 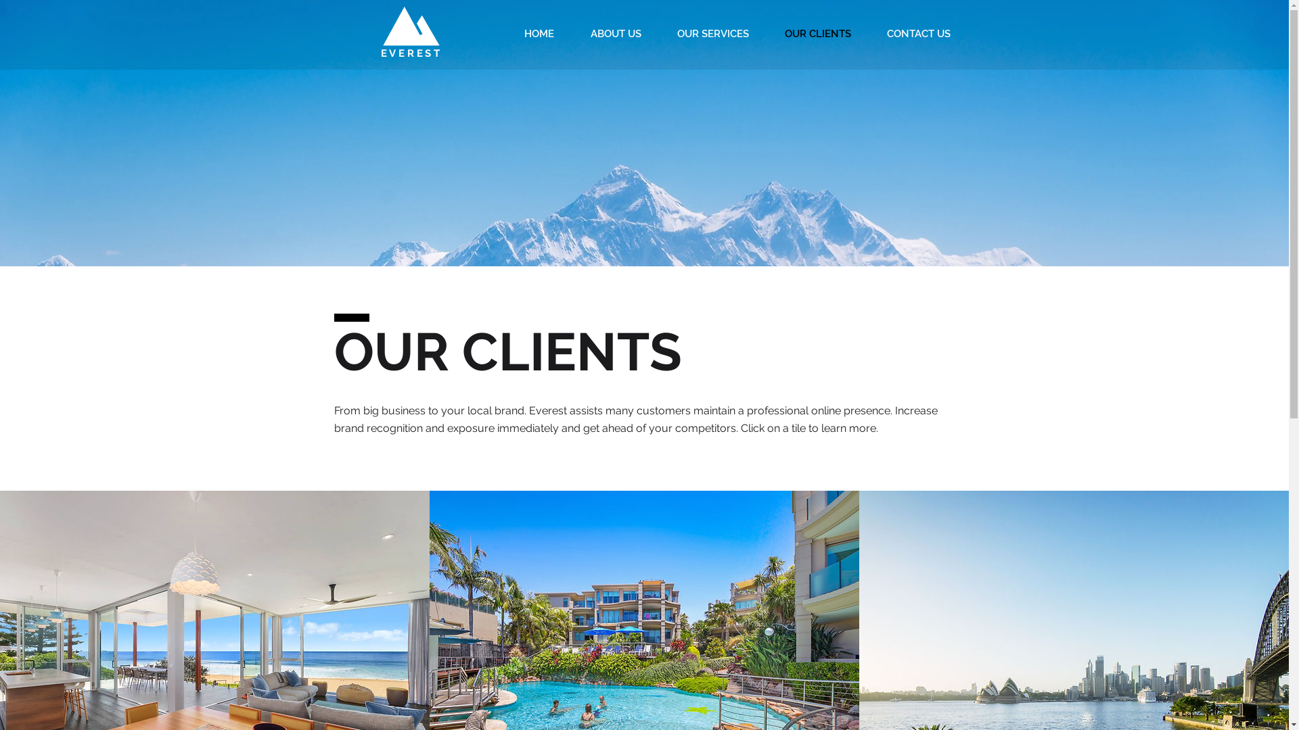 I want to click on OUR CLIENTS, so click(x=819, y=34).